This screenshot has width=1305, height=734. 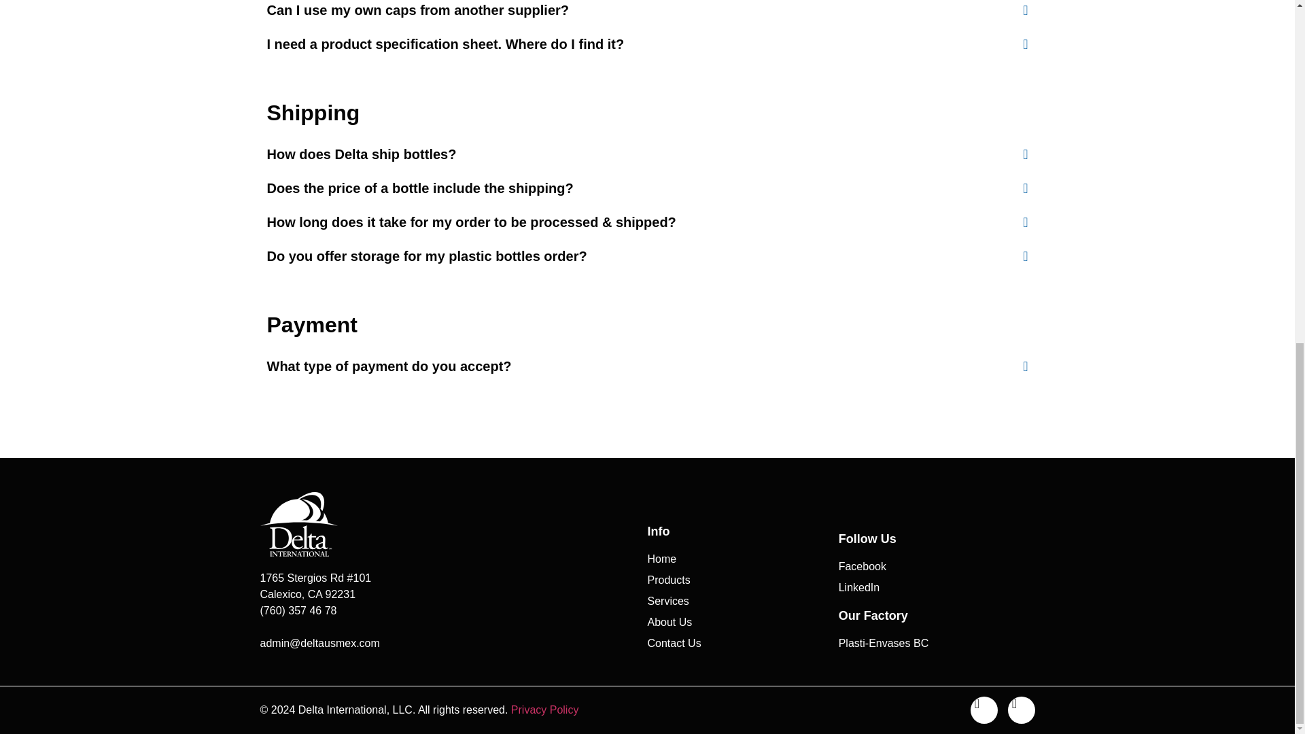 What do you see at coordinates (417, 10) in the screenshot?
I see `Can I use my own caps from another supplier?` at bounding box center [417, 10].